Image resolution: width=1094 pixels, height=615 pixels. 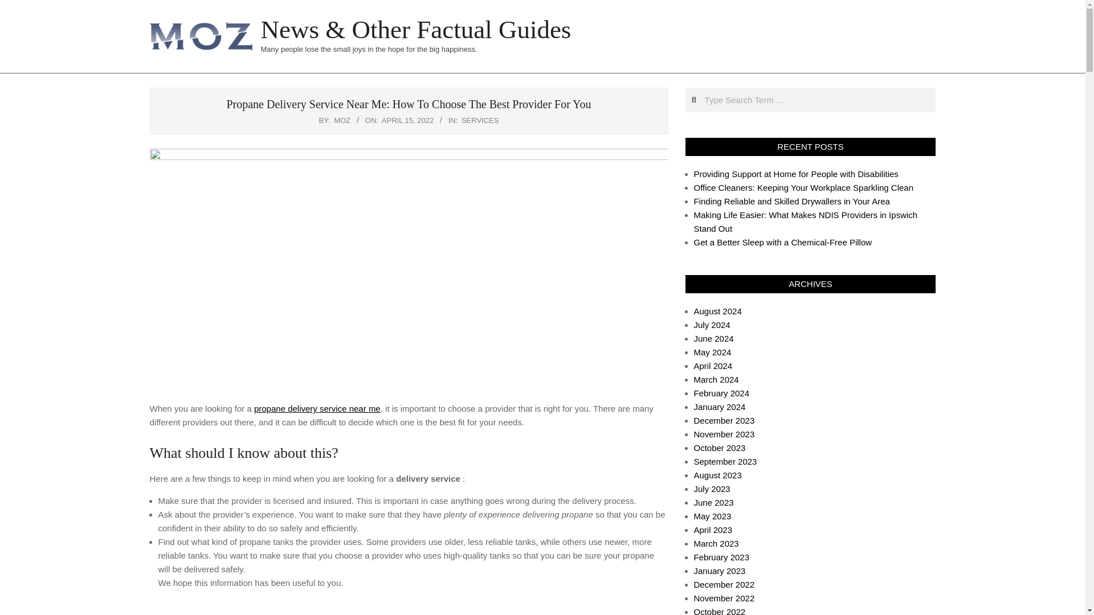 I want to click on August 2024, so click(x=717, y=311).